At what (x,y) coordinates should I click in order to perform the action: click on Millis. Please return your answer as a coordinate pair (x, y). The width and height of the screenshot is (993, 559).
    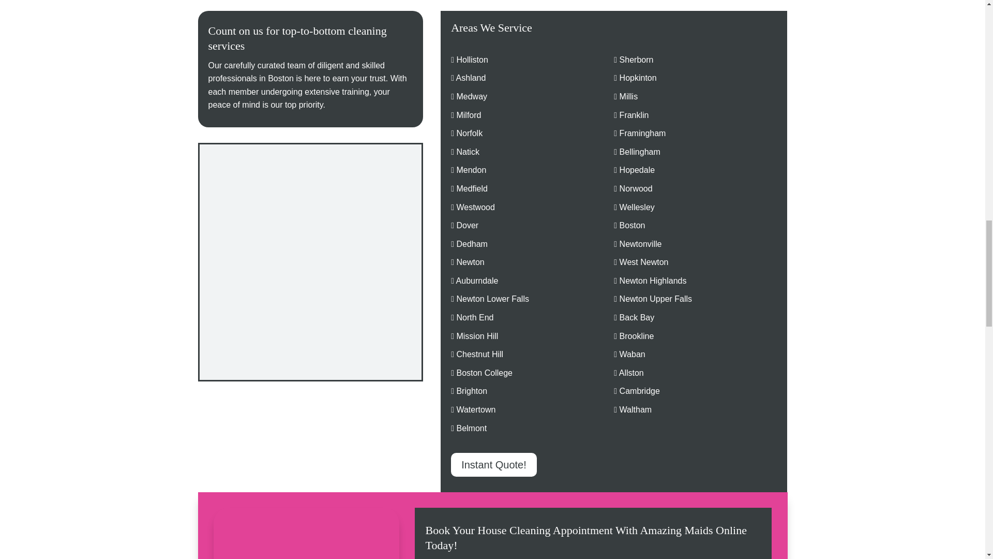
    Looking at the image, I should click on (629, 96).